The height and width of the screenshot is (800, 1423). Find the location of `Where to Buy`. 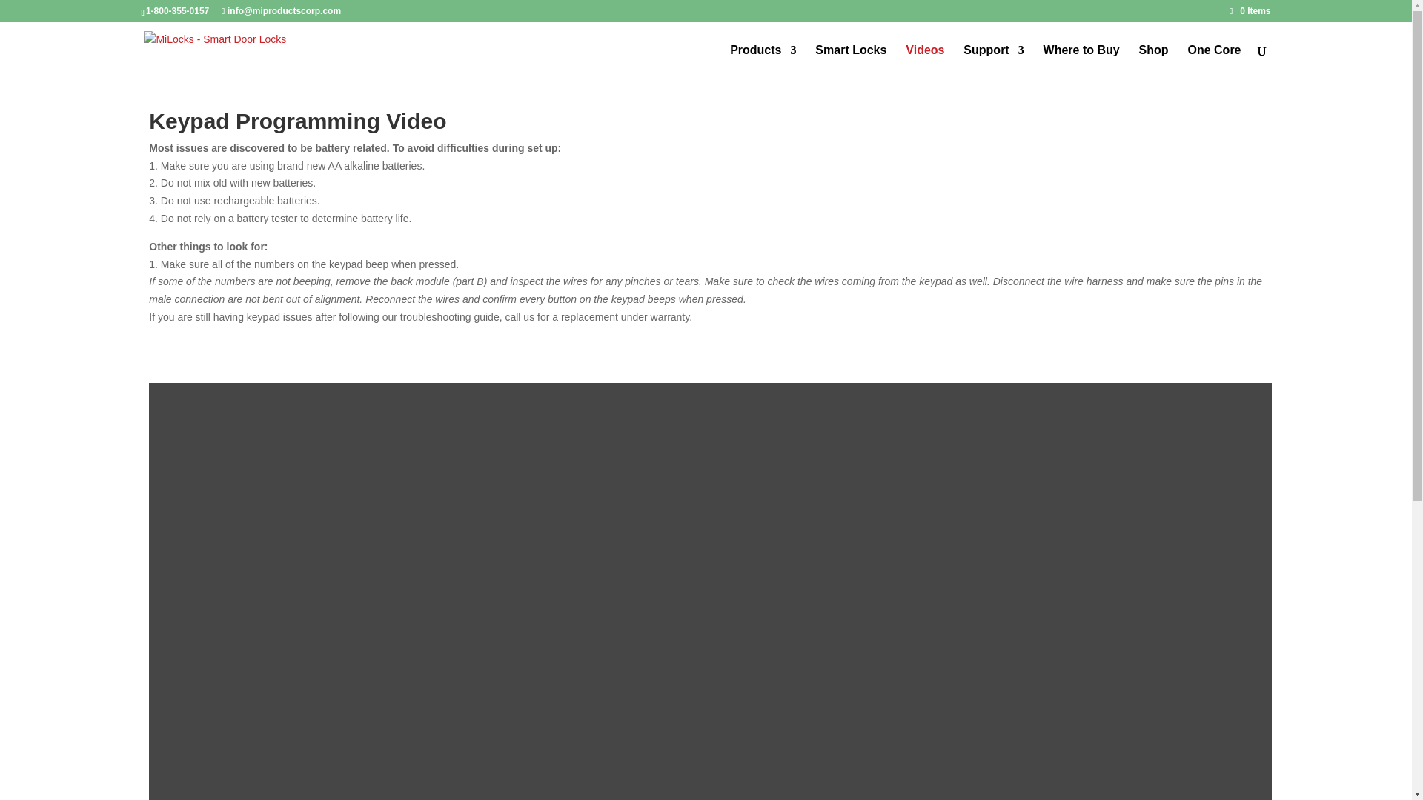

Where to Buy is located at coordinates (1081, 61).